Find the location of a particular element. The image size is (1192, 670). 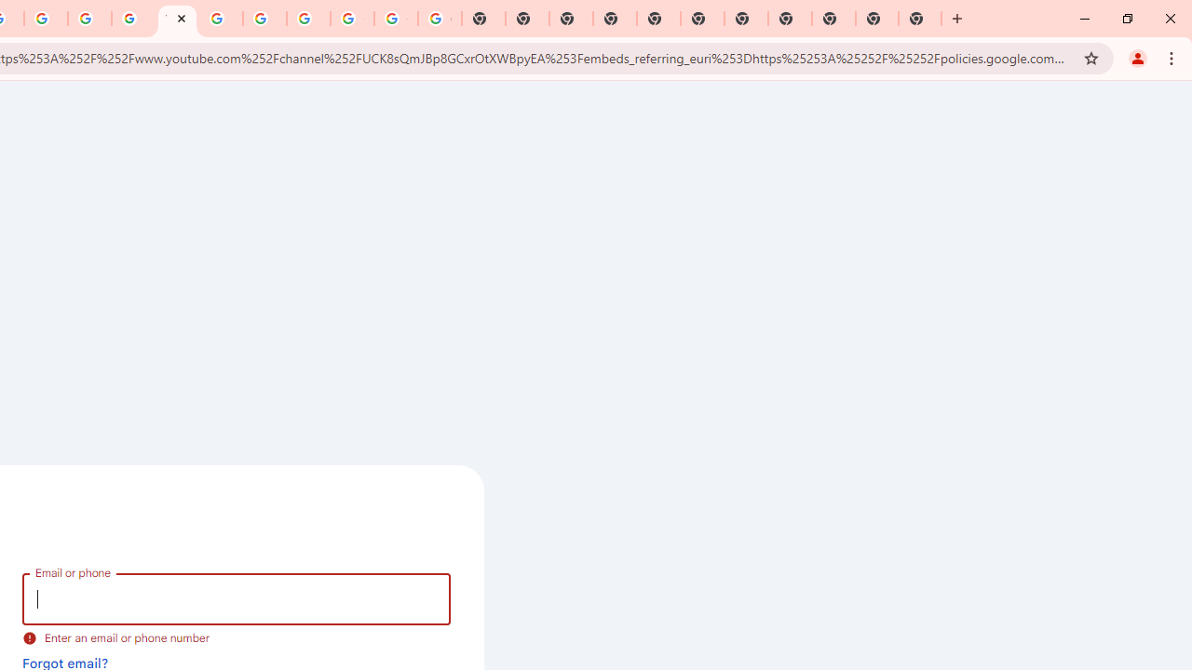

YouTube is located at coordinates (177, 19).